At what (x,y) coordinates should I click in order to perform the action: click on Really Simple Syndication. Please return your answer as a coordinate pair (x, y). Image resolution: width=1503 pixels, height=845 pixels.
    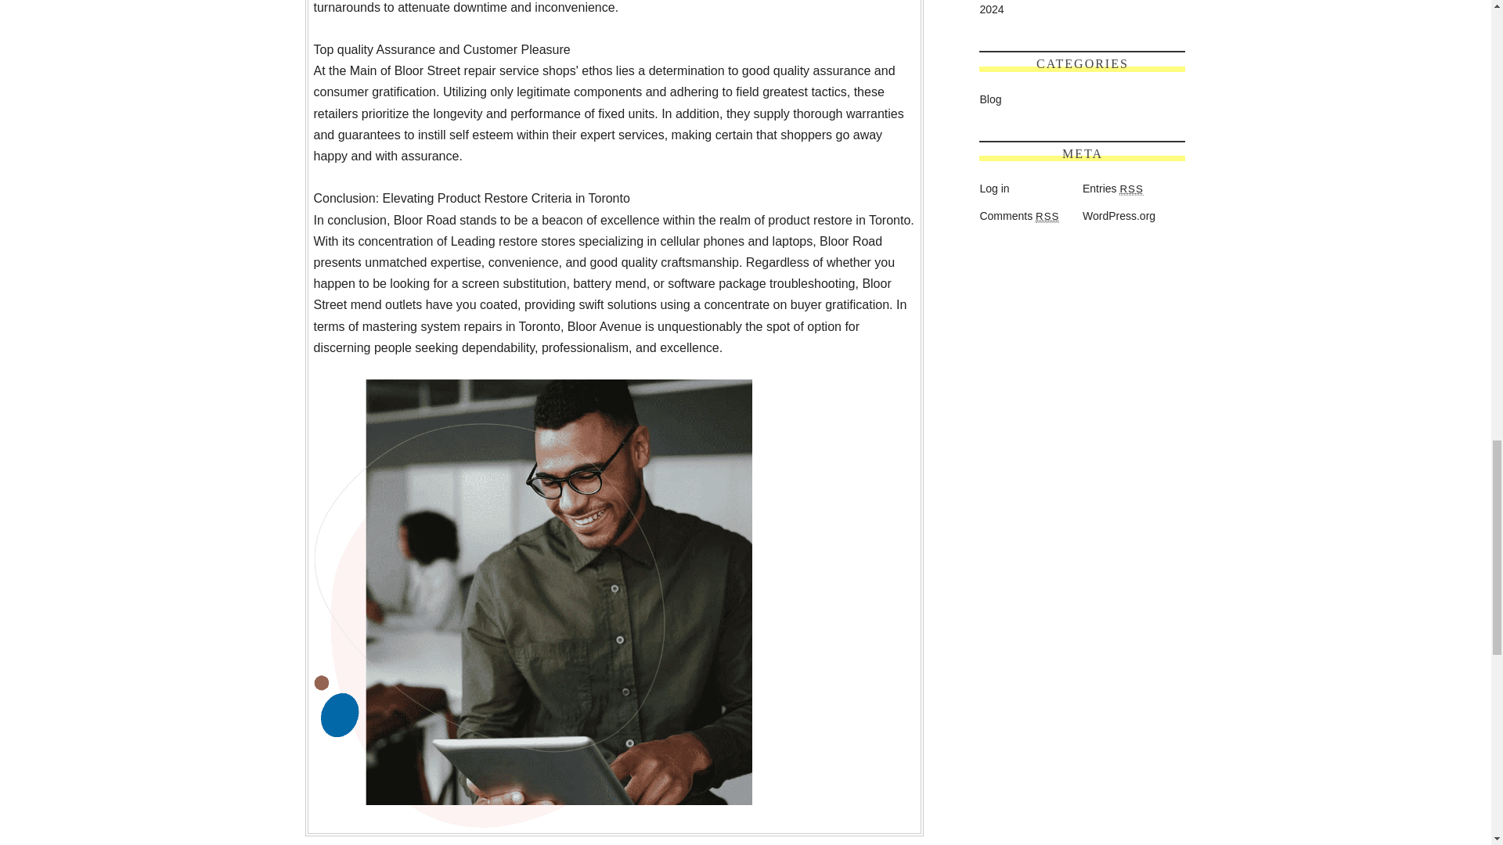
    Looking at the image, I should click on (1130, 189).